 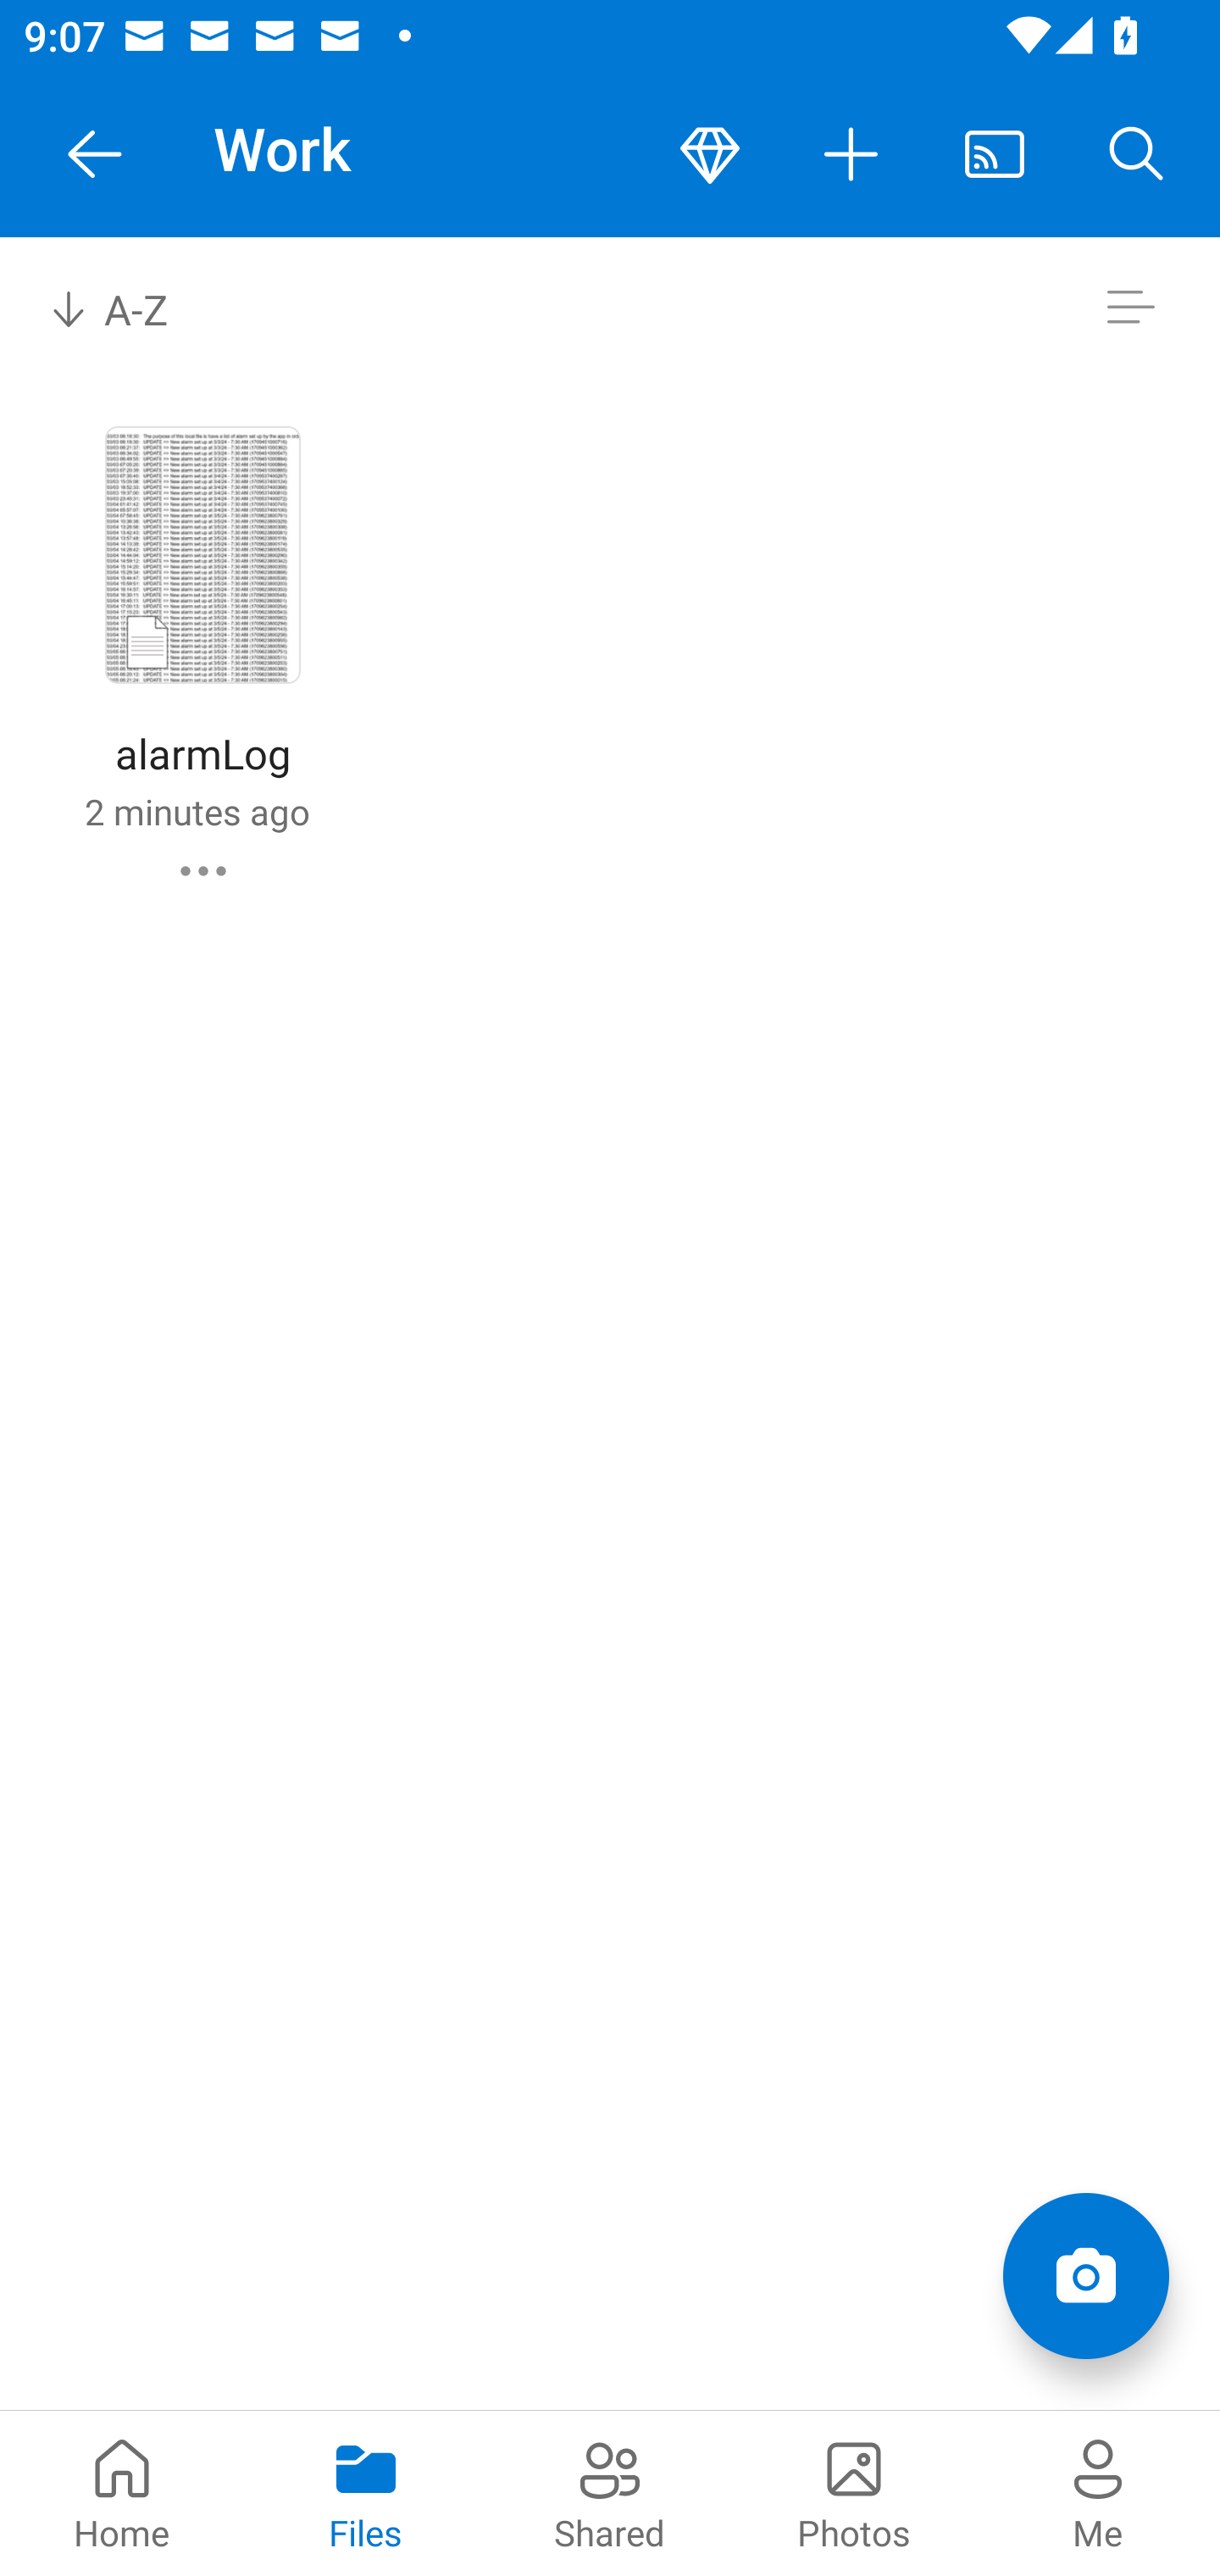 What do you see at coordinates (132, 307) in the screenshot?
I see `A-Z Sort by combo box, sort by name, A to Z` at bounding box center [132, 307].